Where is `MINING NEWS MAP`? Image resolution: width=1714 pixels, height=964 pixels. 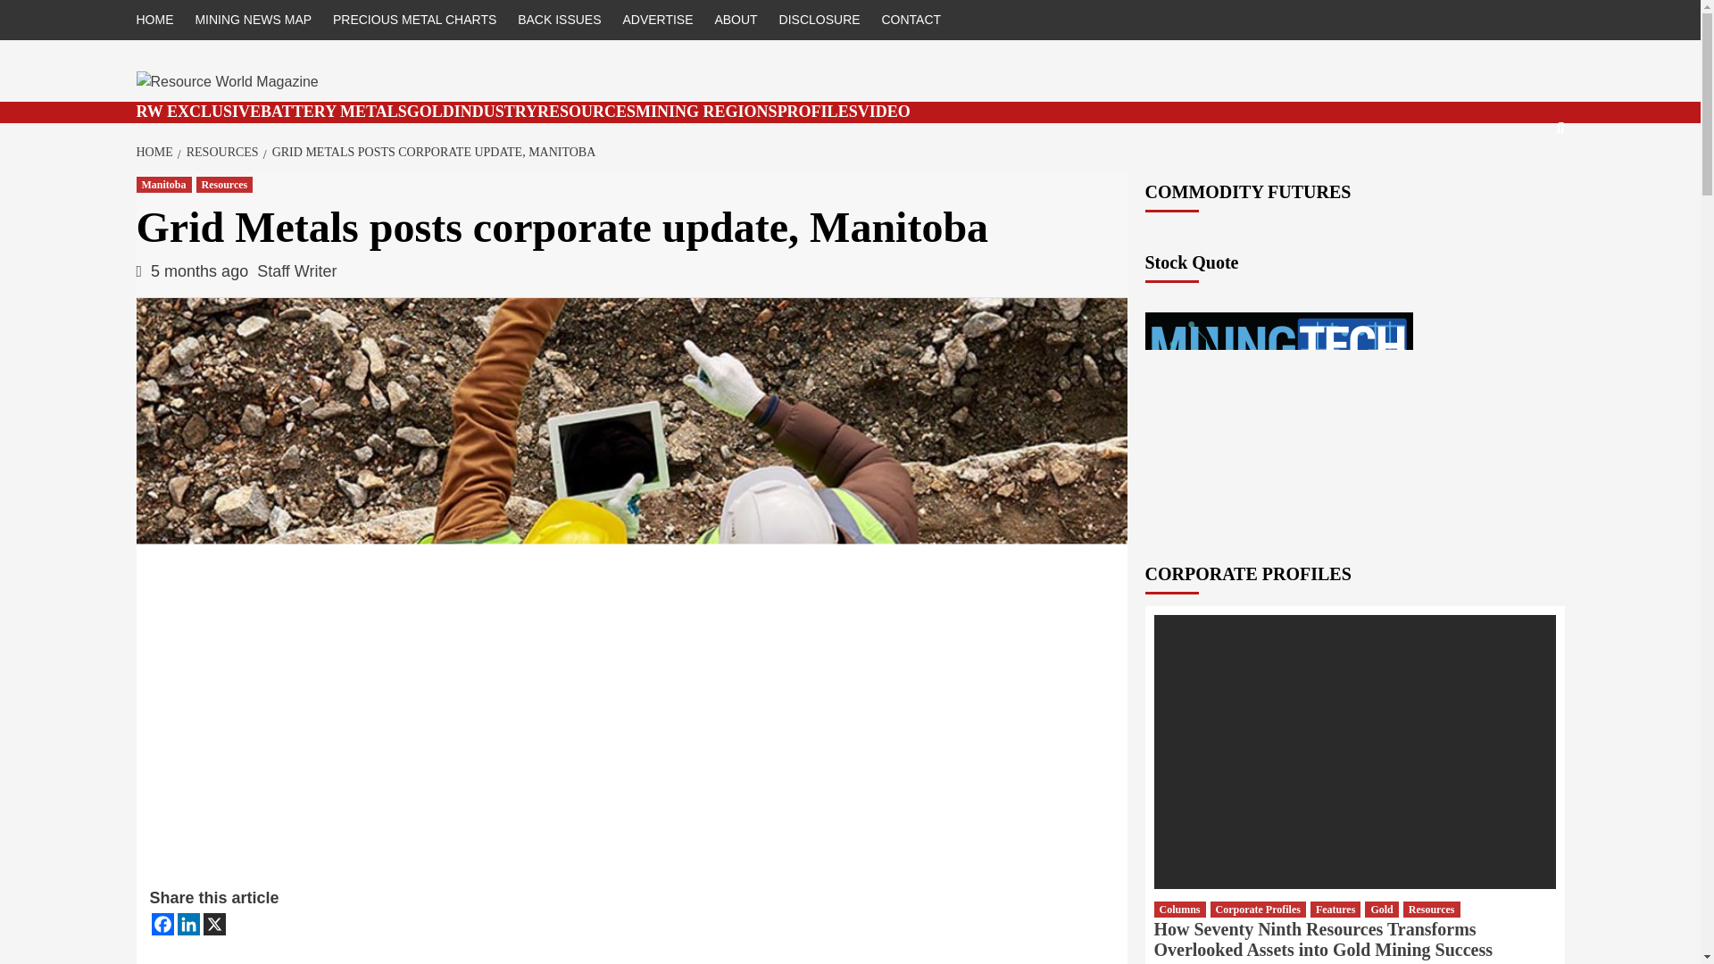 MINING NEWS MAP is located at coordinates (253, 20).